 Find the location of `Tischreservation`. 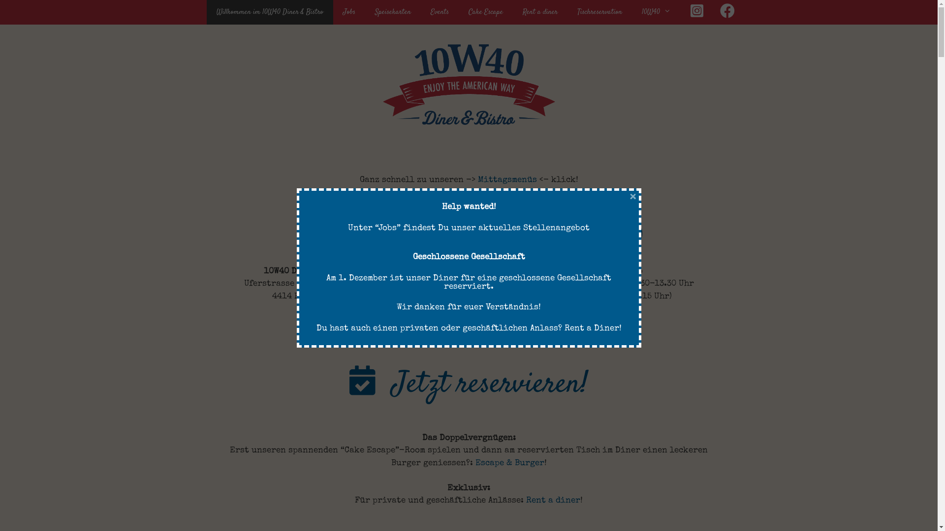

Tischreservation is located at coordinates (599, 12).